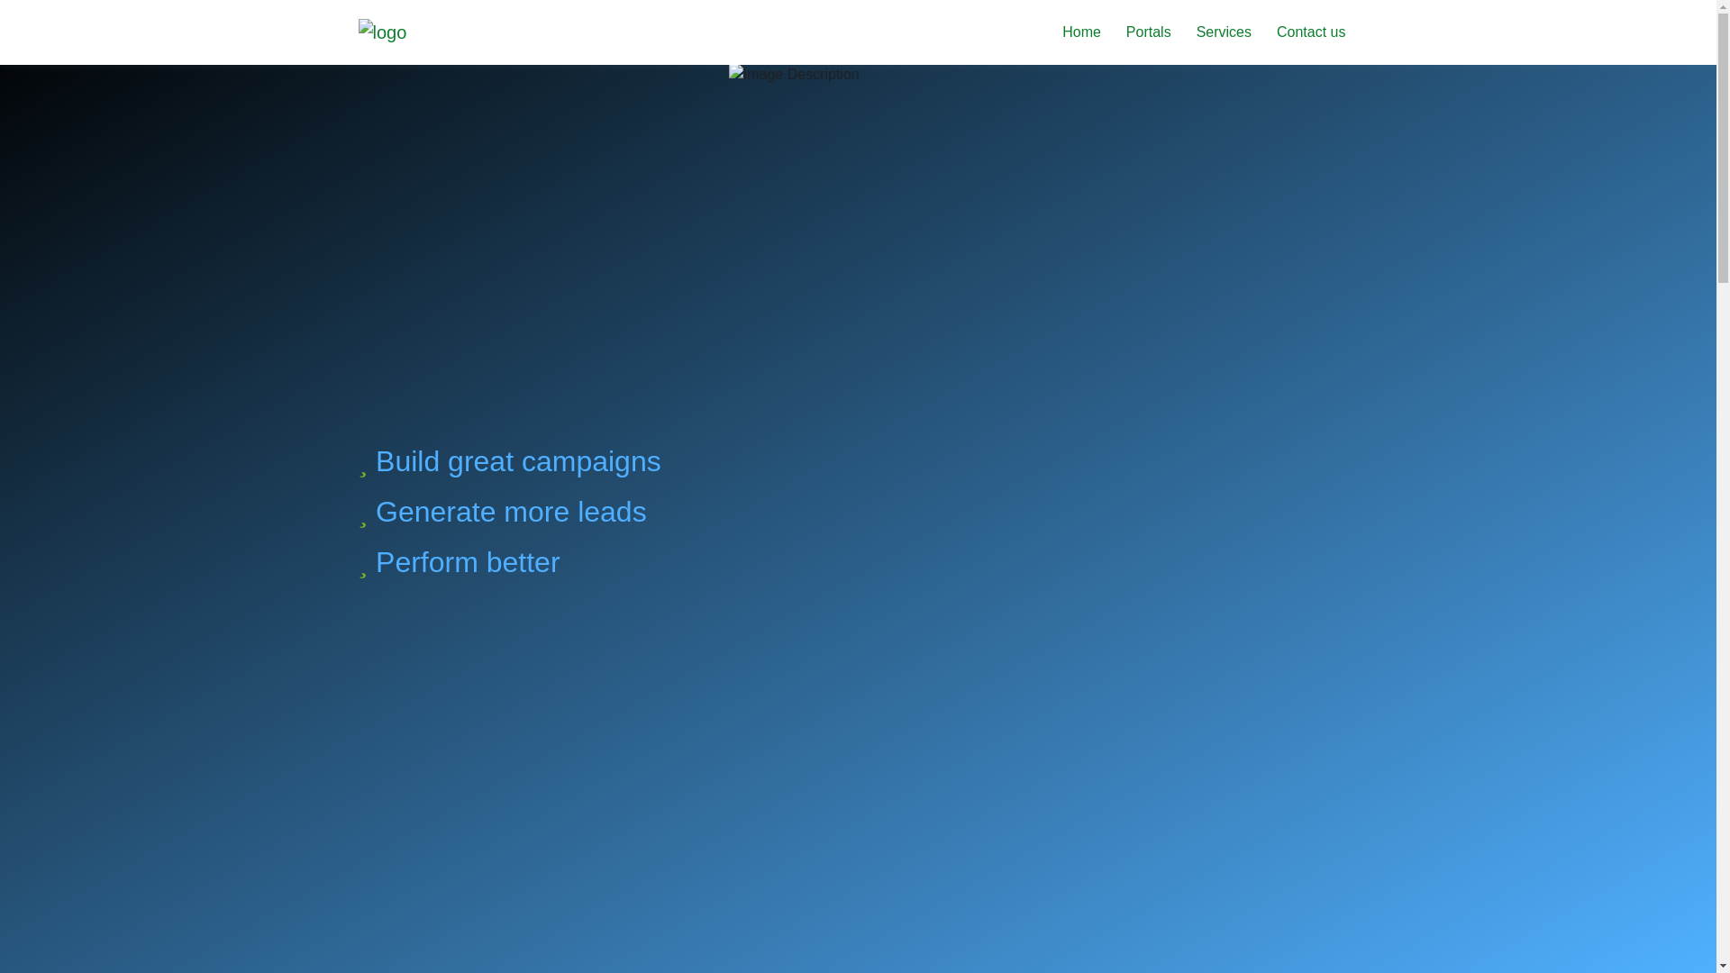  I want to click on Portals, so click(1148, 32).